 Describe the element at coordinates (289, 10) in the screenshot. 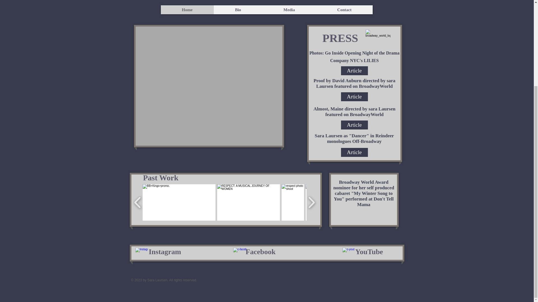

I see `Media` at that location.